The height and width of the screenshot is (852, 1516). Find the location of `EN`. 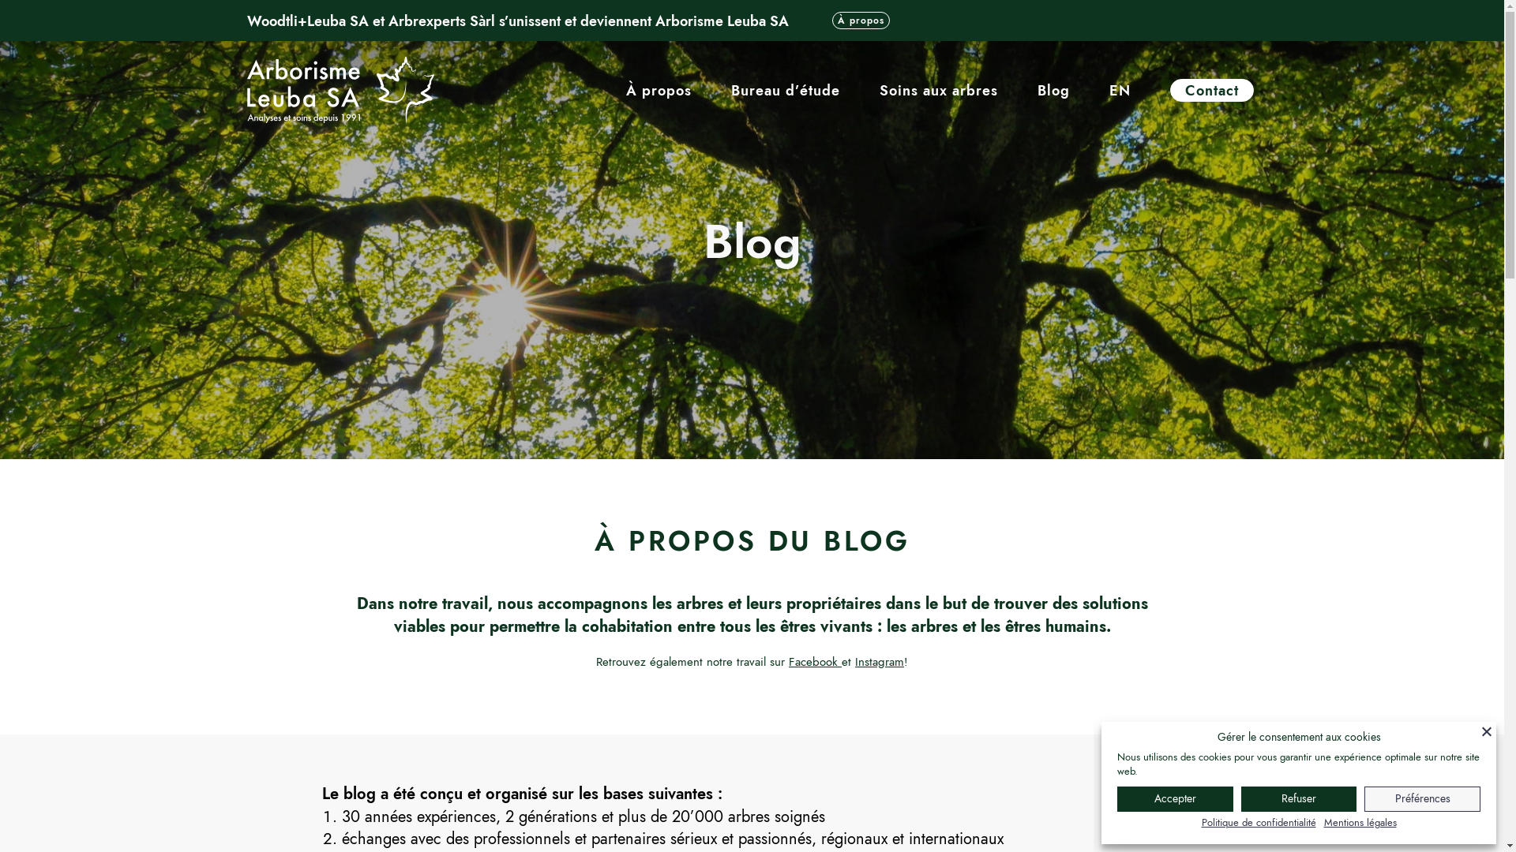

EN is located at coordinates (1120, 91).